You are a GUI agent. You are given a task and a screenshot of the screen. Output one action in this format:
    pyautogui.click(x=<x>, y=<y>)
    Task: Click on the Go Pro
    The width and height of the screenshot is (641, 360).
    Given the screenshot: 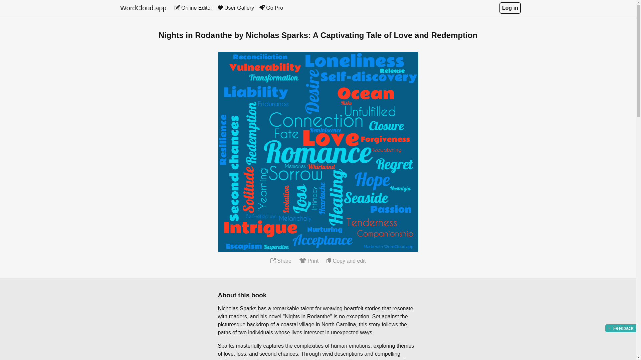 What is the action you would take?
    pyautogui.click(x=271, y=8)
    